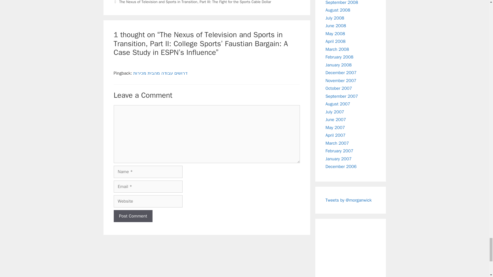 The image size is (493, 277). I want to click on Post Comment, so click(133, 216).